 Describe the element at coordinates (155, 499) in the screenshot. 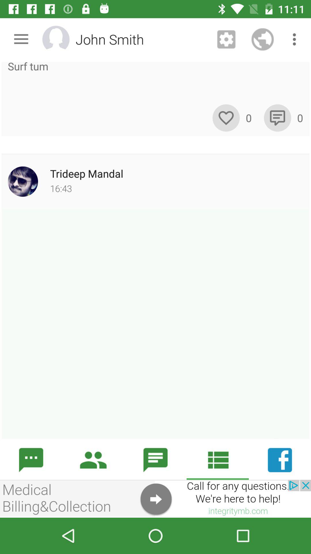

I see `help information` at that location.